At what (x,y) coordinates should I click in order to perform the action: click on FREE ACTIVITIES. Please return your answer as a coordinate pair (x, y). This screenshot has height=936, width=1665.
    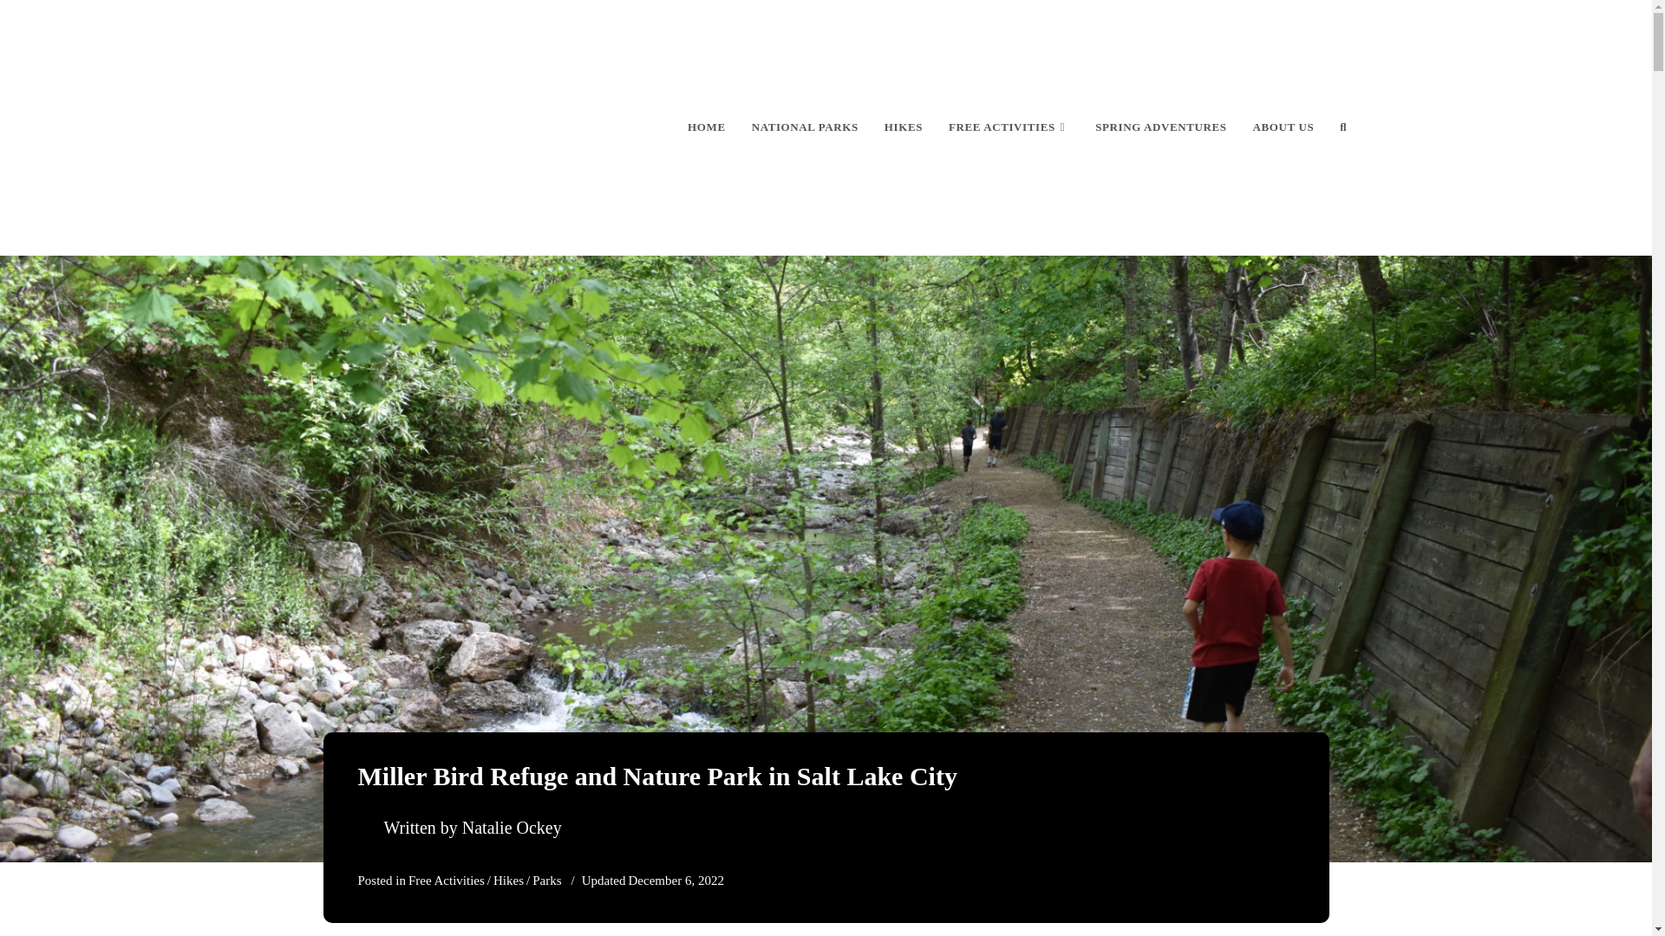
    Looking at the image, I should click on (1009, 127).